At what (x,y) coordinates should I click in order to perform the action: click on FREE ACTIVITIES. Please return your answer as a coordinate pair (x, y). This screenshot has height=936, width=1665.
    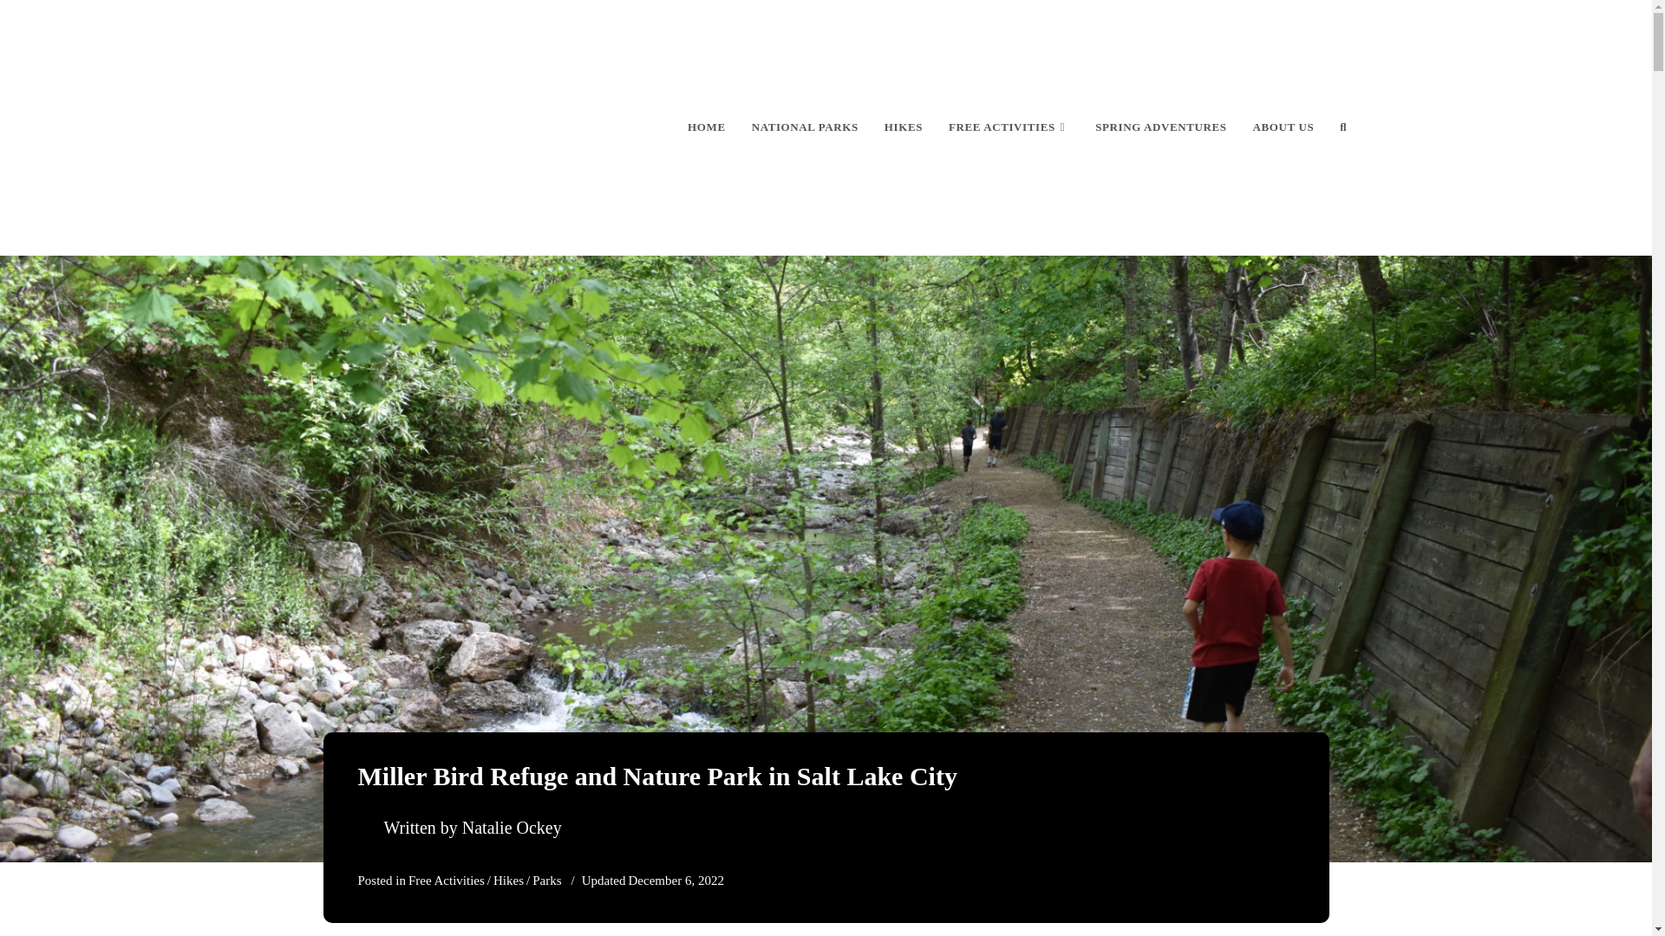
    Looking at the image, I should click on (1009, 127).